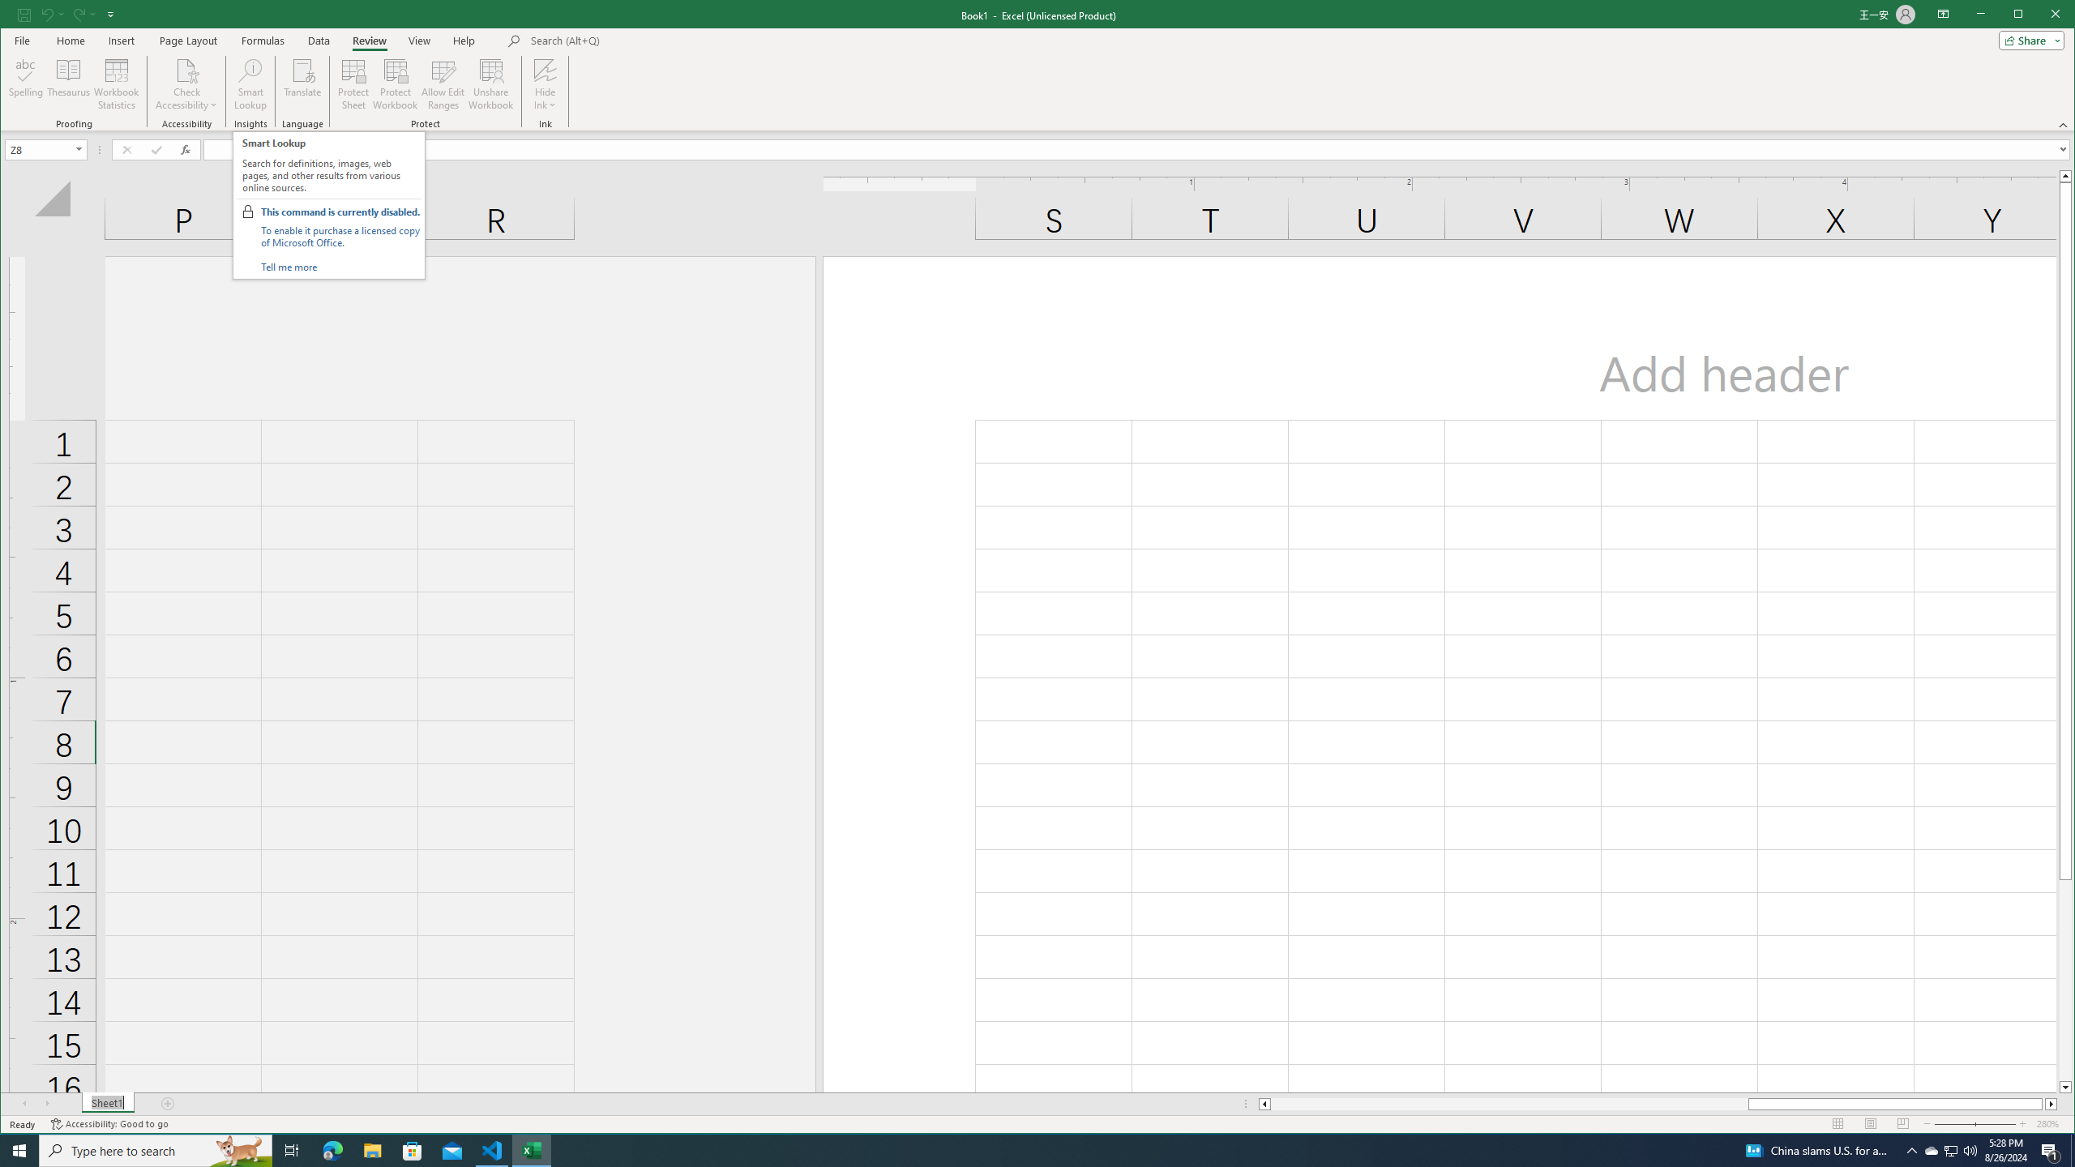 The width and height of the screenshot is (2075, 1167). Describe the element at coordinates (122, 41) in the screenshot. I see `Insert` at that location.